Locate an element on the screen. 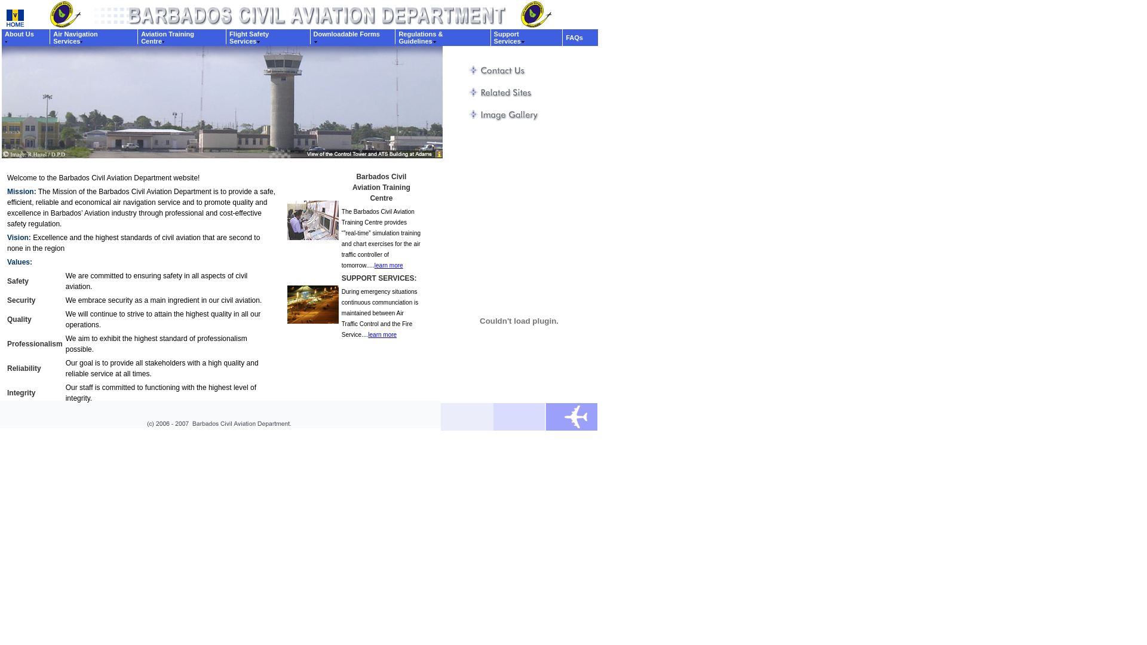 The height and width of the screenshot is (645, 1147). learn more is located at coordinates (382, 334).